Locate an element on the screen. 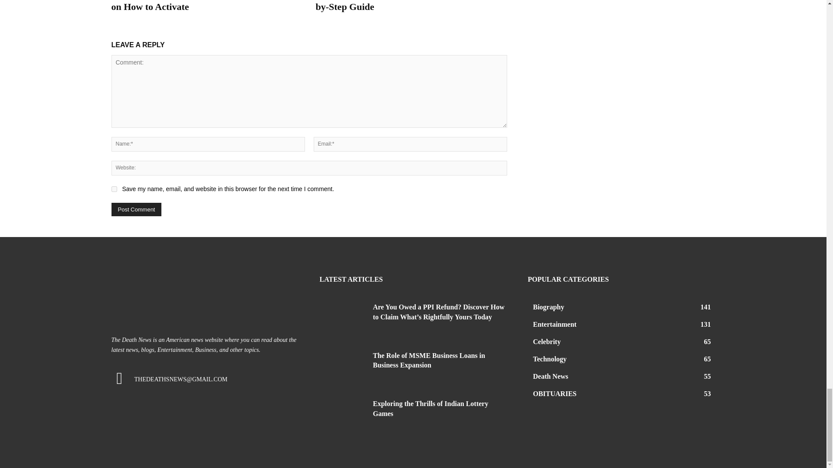  Post Comment is located at coordinates (136, 209).